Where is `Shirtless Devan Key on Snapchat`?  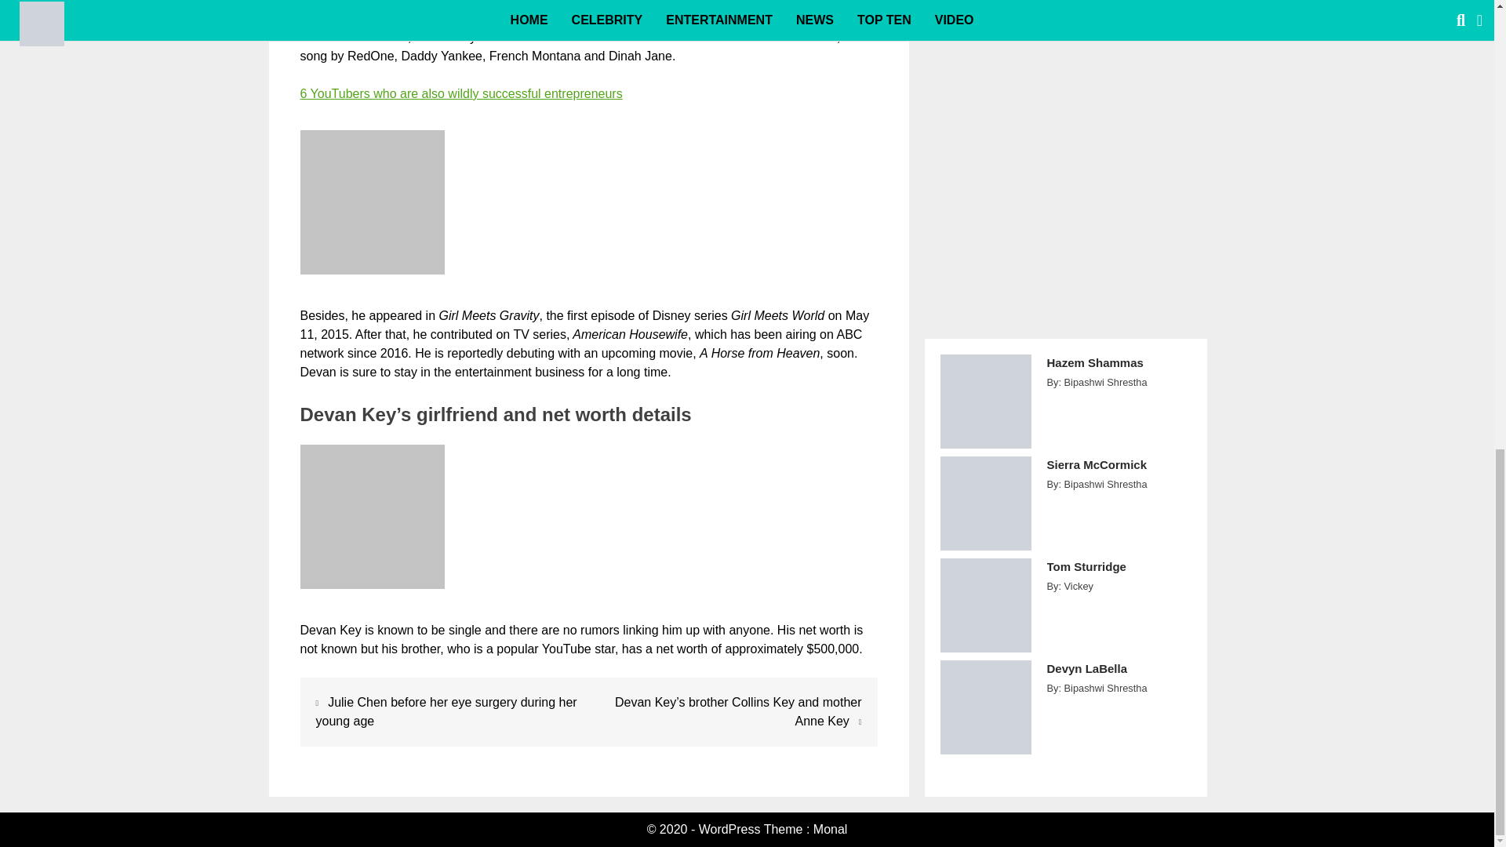 Shirtless Devan Key on Snapchat is located at coordinates (372, 516).